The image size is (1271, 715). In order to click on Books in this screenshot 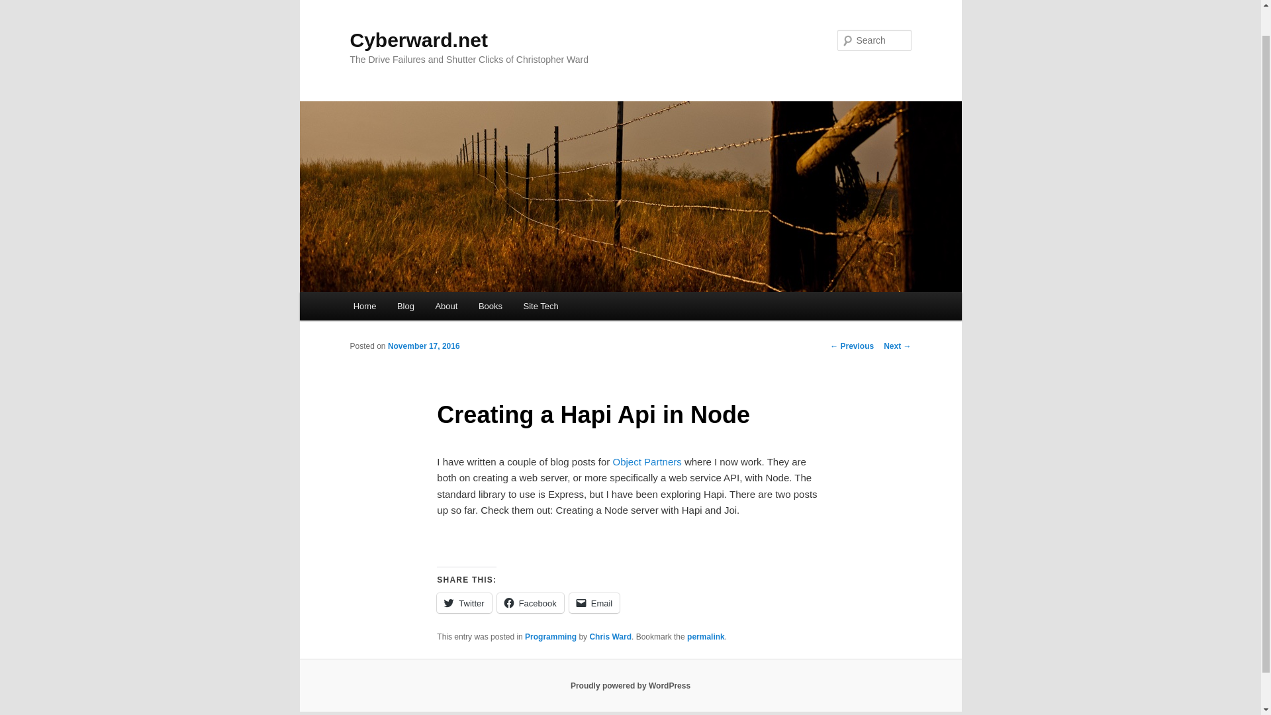, I will do `click(490, 306)`.